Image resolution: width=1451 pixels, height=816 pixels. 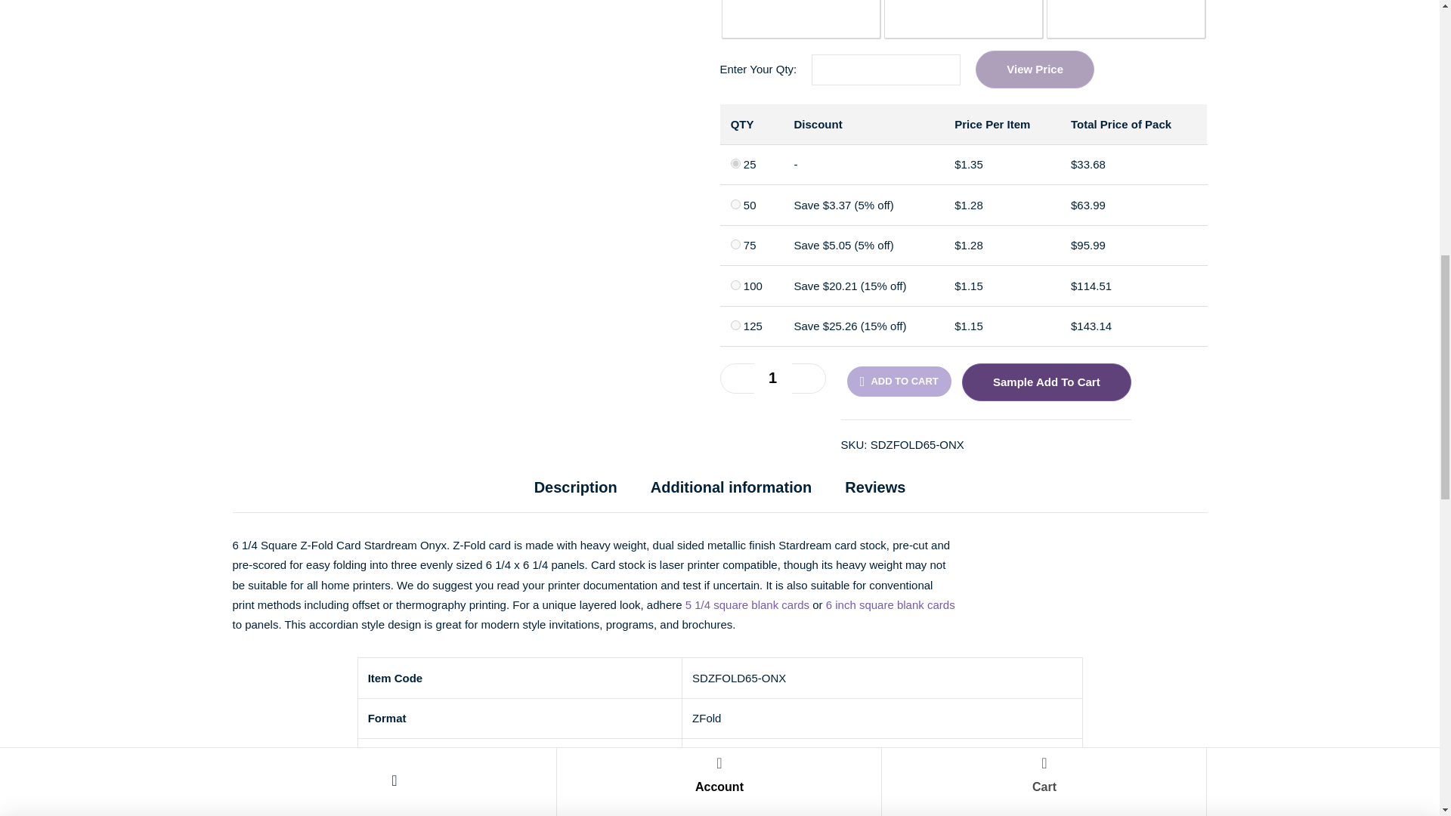 I want to click on 125, so click(x=735, y=325).